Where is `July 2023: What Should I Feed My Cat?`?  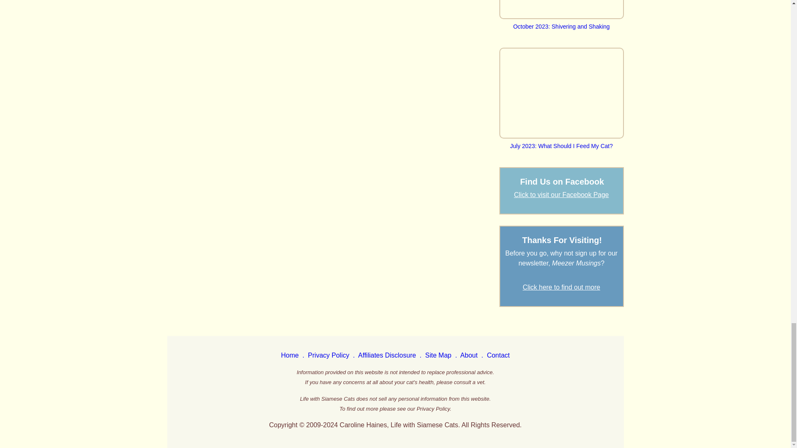 July 2023: What Should I Feed My Cat? is located at coordinates (561, 142).